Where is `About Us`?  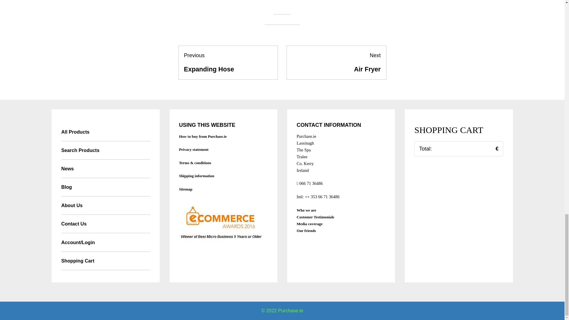
About Us is located at coordinates (106, 206).